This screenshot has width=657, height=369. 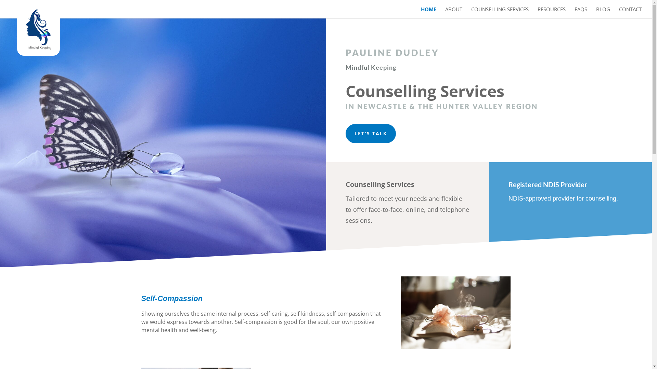 I want to click on LET'S TALK, so click(x=371, y=134).